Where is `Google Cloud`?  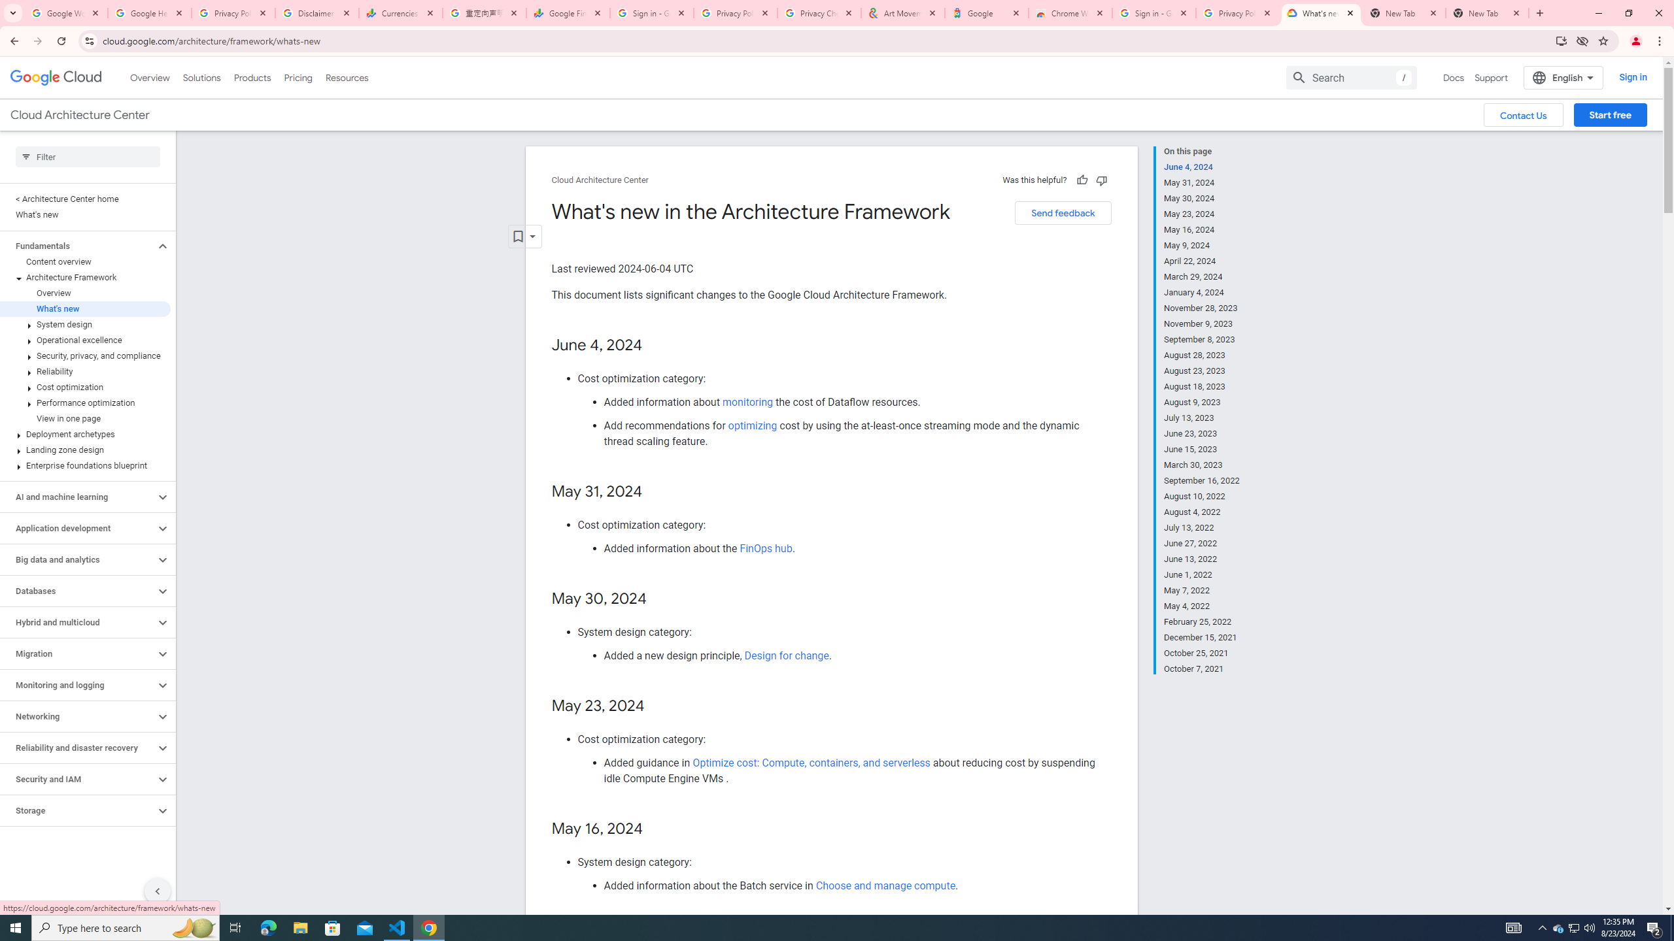 Google Cloud is located at coordinates (56, 78).